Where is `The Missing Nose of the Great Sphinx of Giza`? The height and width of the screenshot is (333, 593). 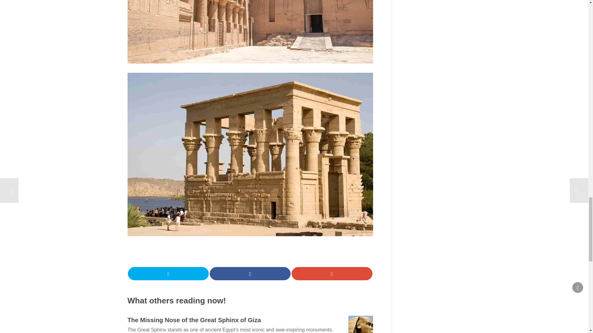
The Missing Nose of the Great Sphinx of Giza is located at coordinates (361, 324).